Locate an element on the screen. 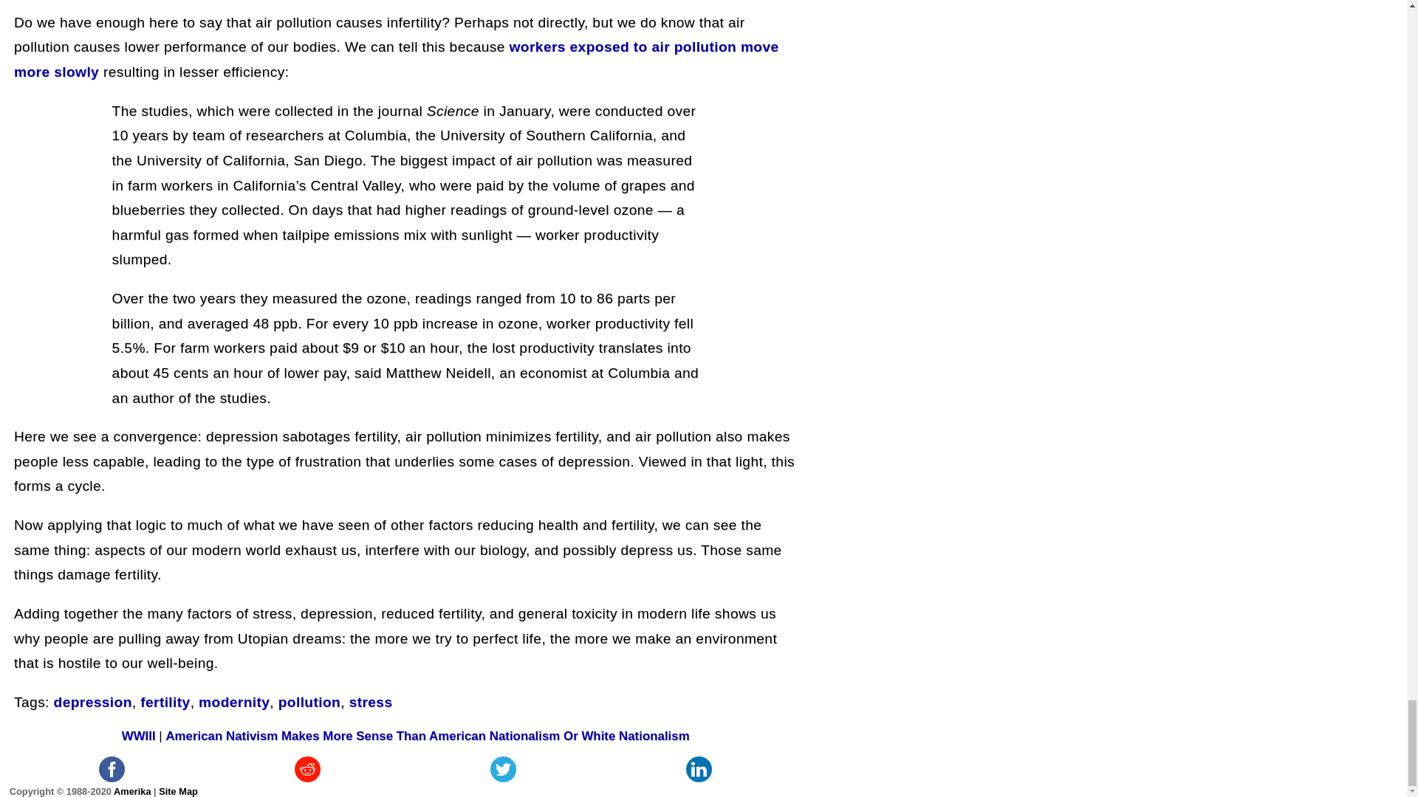 This screenshot has height=797, width=1418. Twitter is located at coordinates (503, 769).